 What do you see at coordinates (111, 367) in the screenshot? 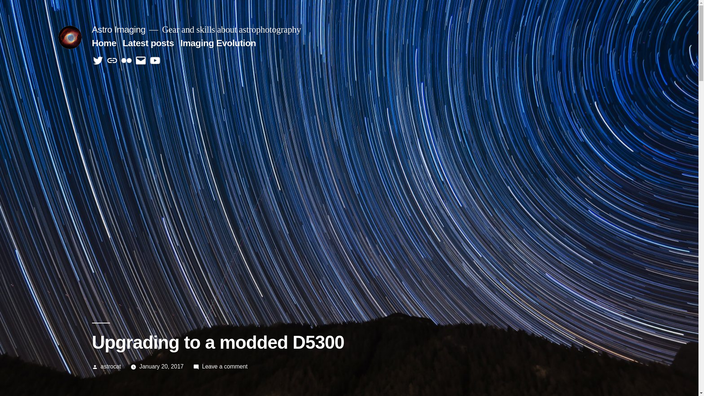
I see `astrocat` at bounding box center [111, 367].